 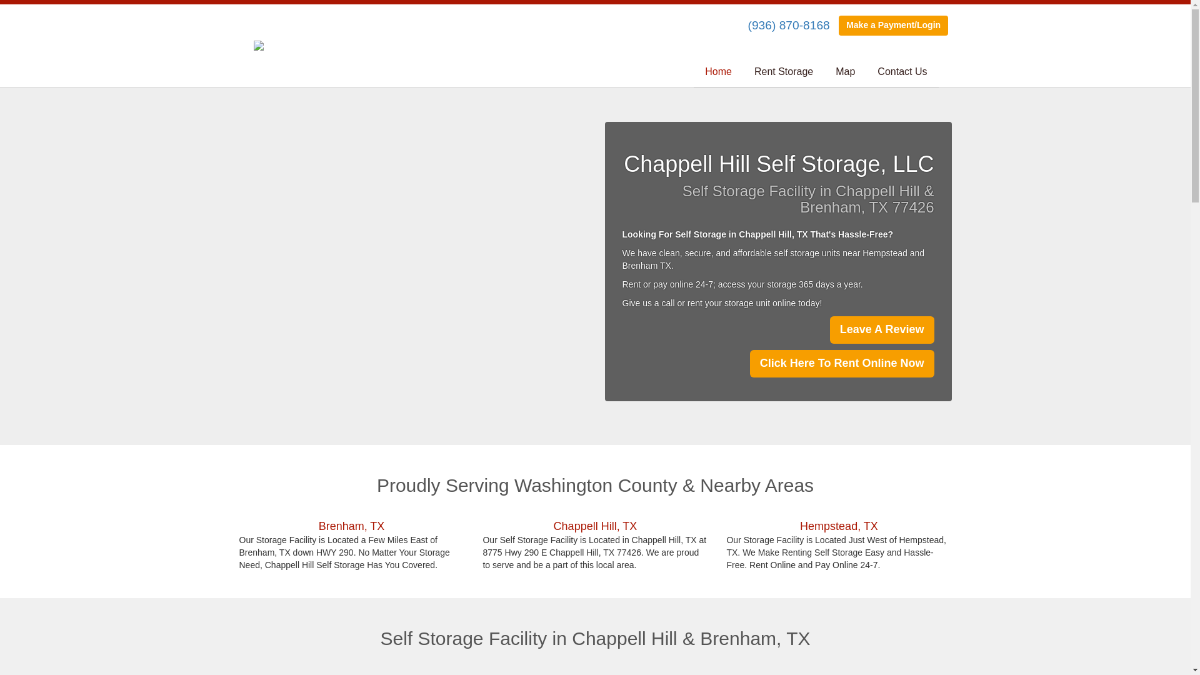 I want to click on Map, so click(x=845, y=72).